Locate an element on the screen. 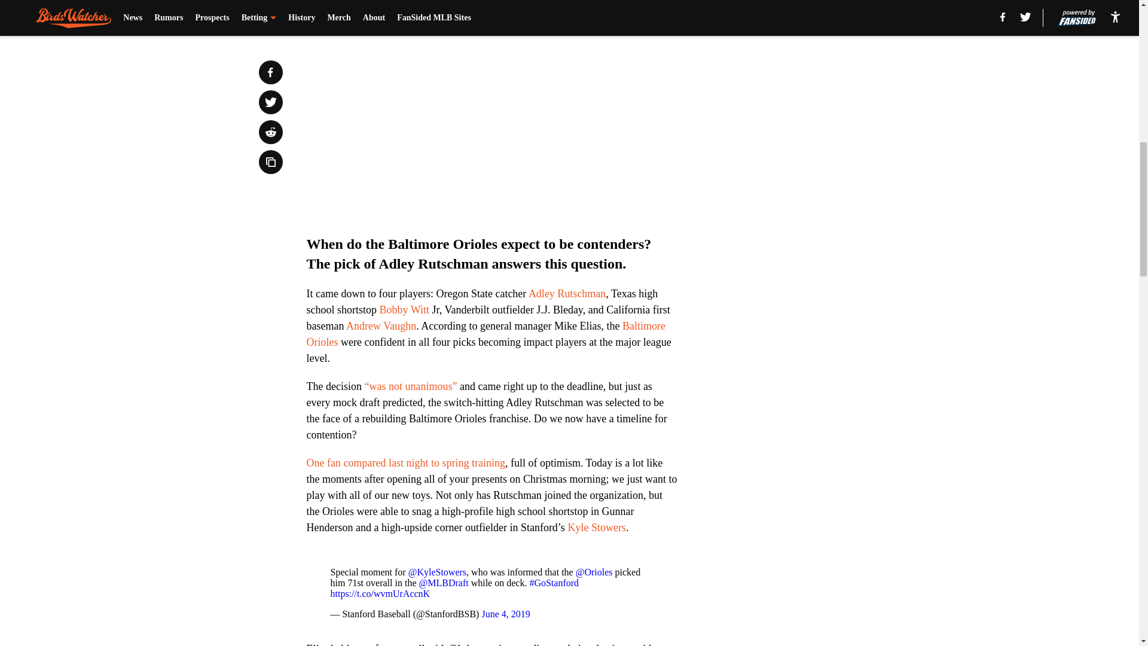 The height and width of the screenshot is (646, 1148). Kyle Stowers is located at coordinates (596, 528).